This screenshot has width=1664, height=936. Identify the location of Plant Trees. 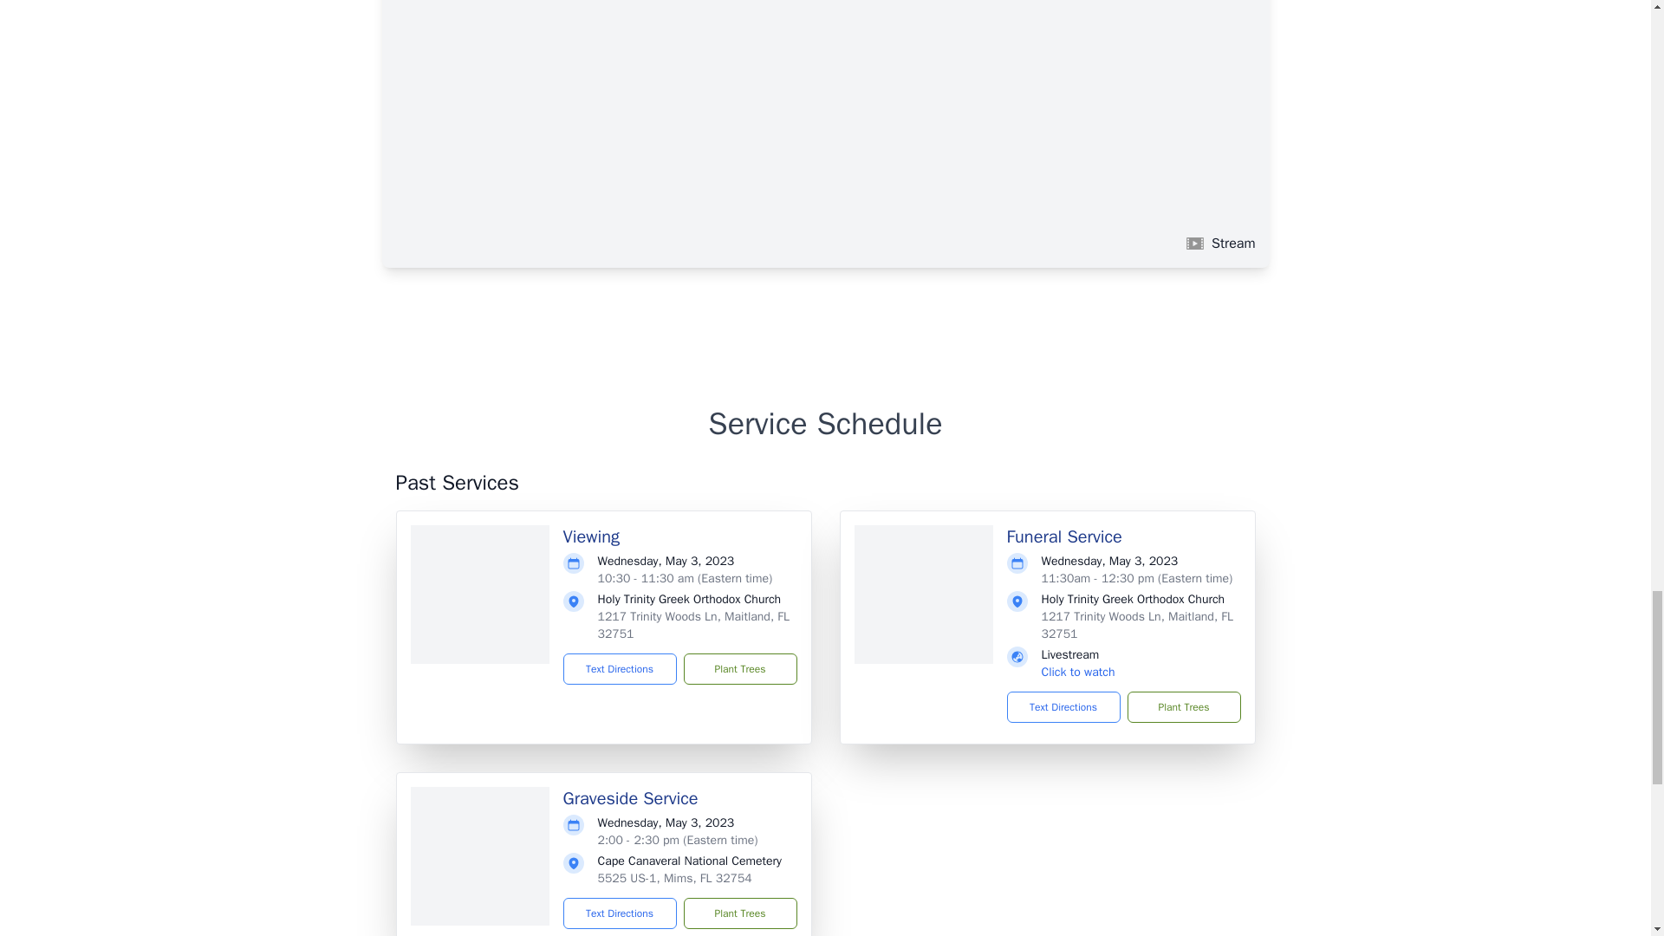
(739, 668).